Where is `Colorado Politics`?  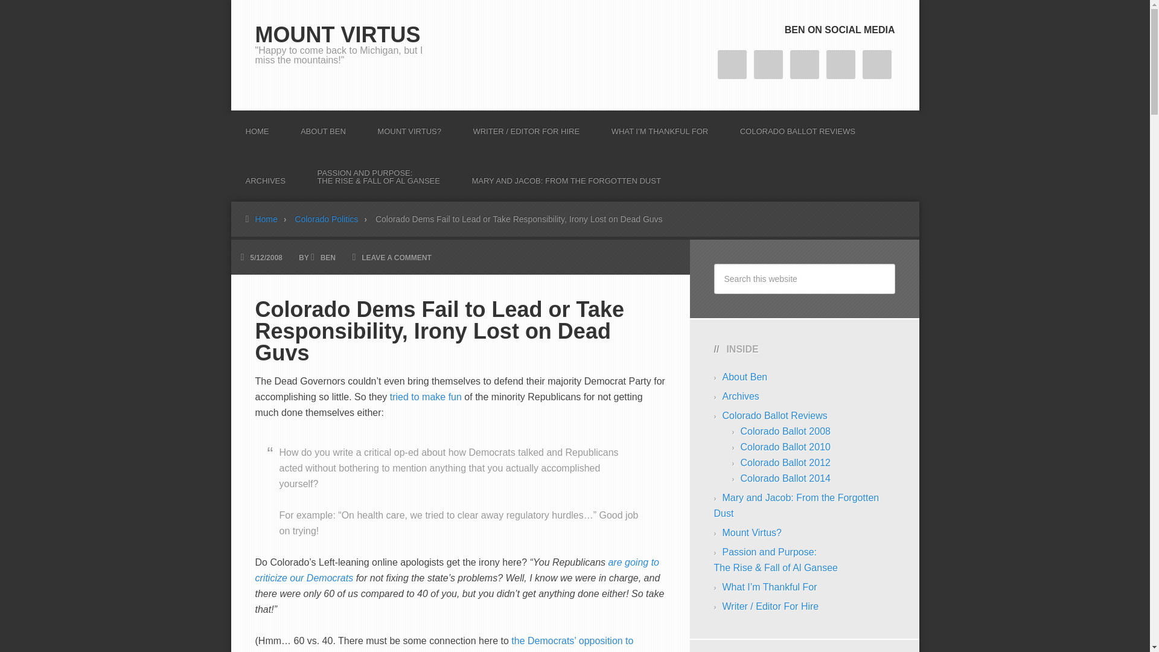
Colorado Politics is located at coordinates (333, 219).